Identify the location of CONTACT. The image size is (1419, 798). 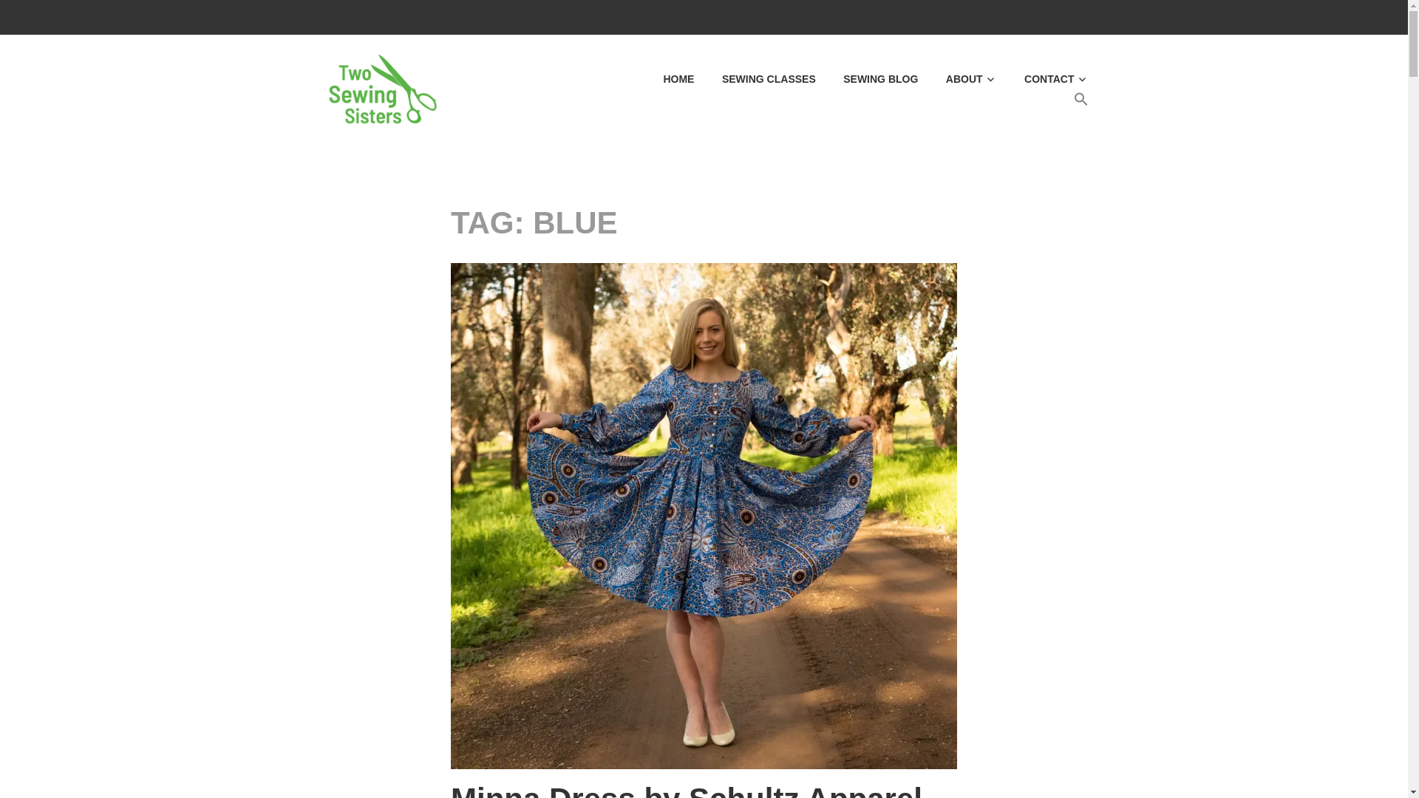
(1044, 80).